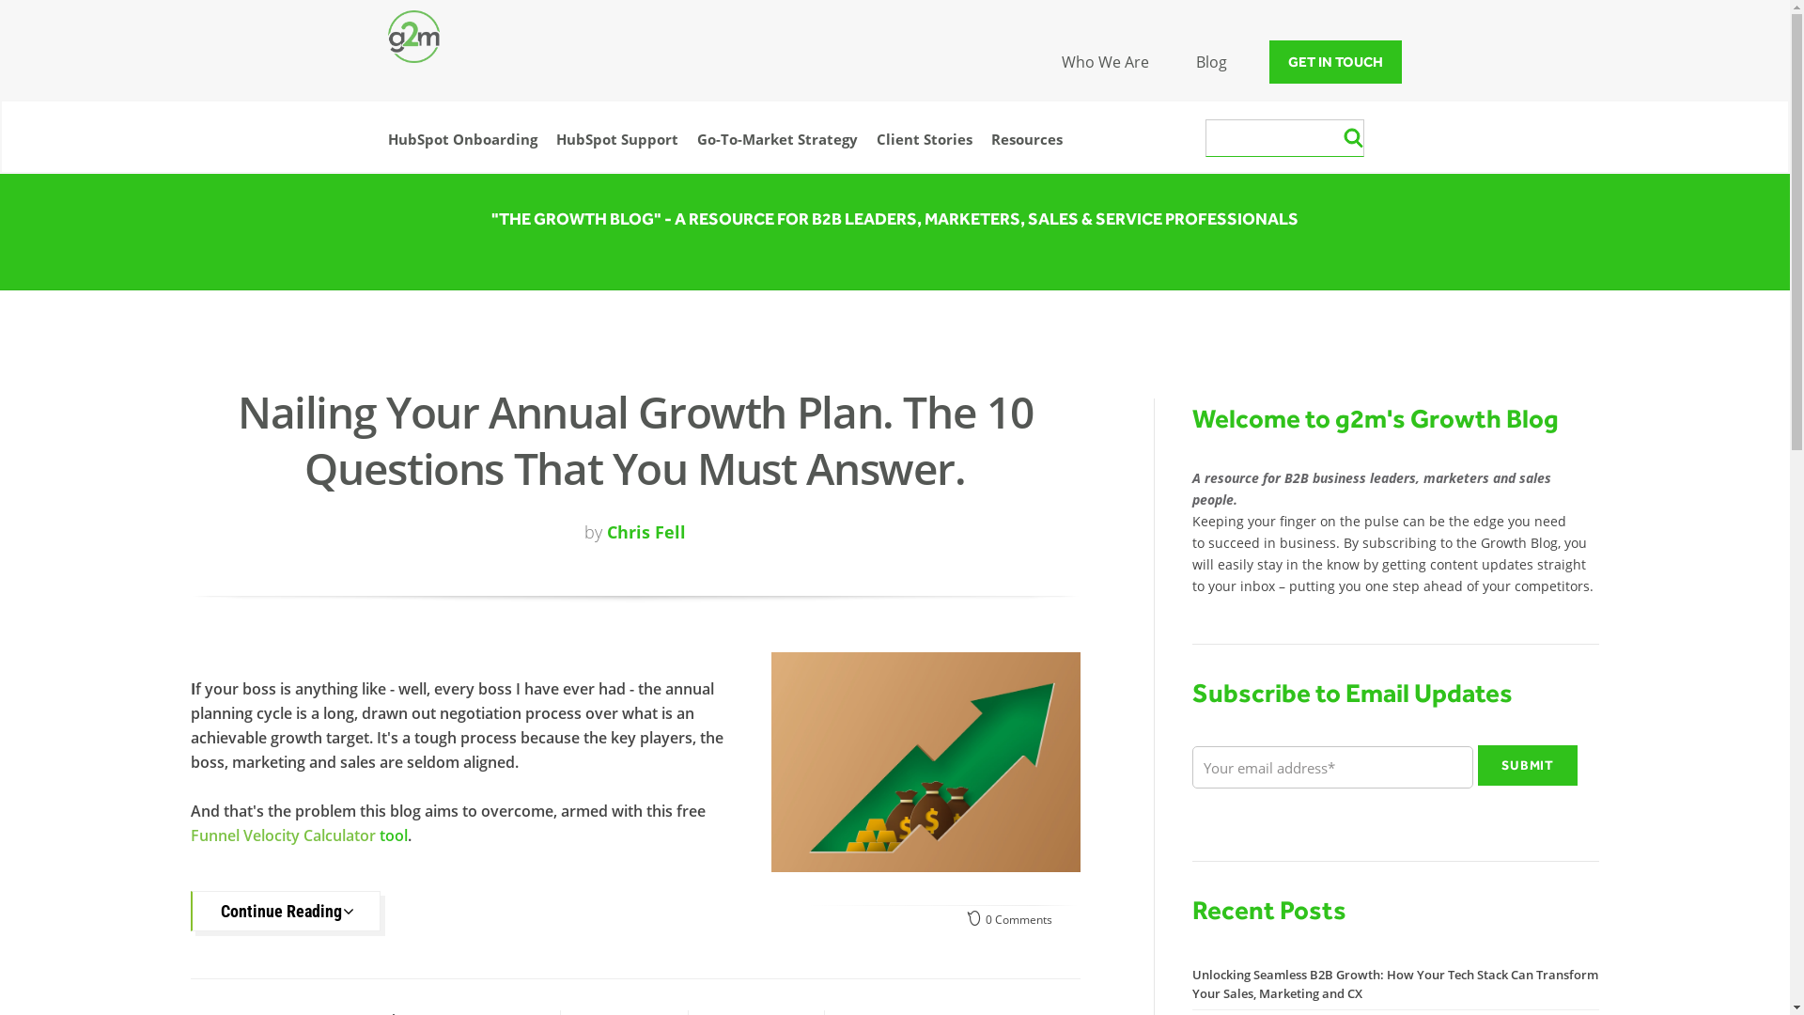 The image size is (1804, 1015). Describe the element at coordinates (1026, 143) in the screenshot. I see `Resources` at that location.